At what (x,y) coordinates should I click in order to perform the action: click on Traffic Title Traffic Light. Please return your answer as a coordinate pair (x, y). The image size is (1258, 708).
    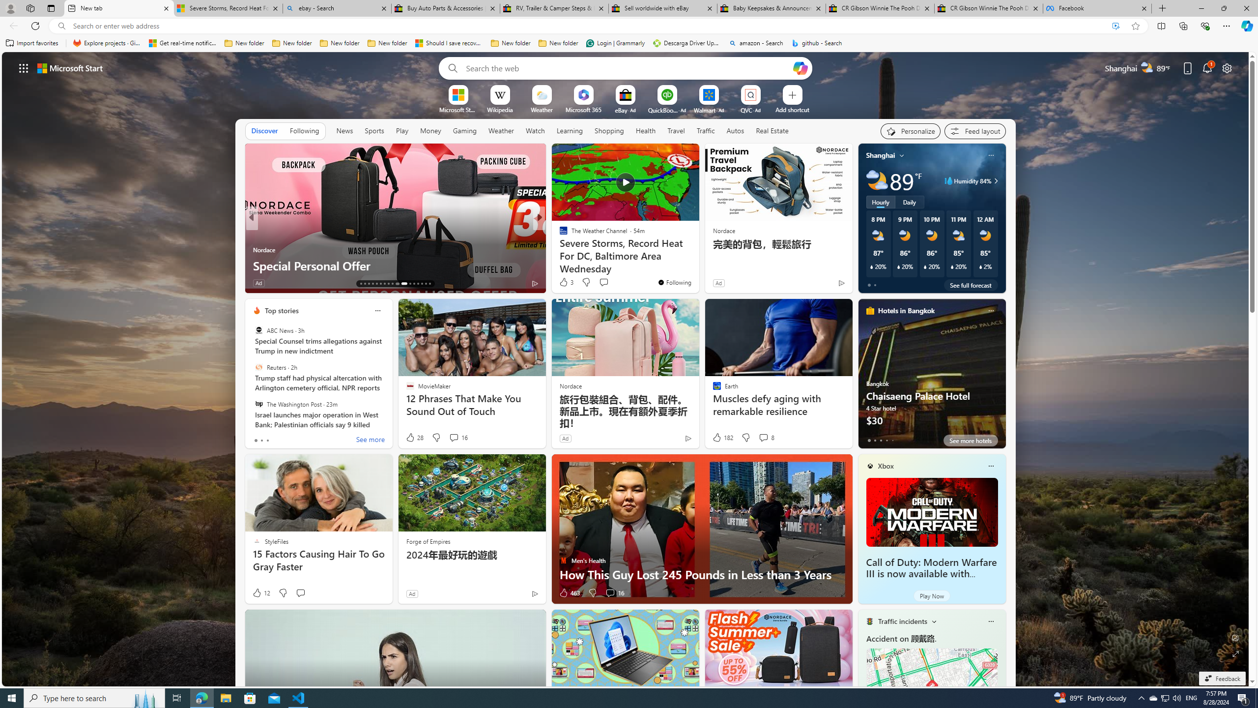
    Looking at the image, I should click on (869, 621).